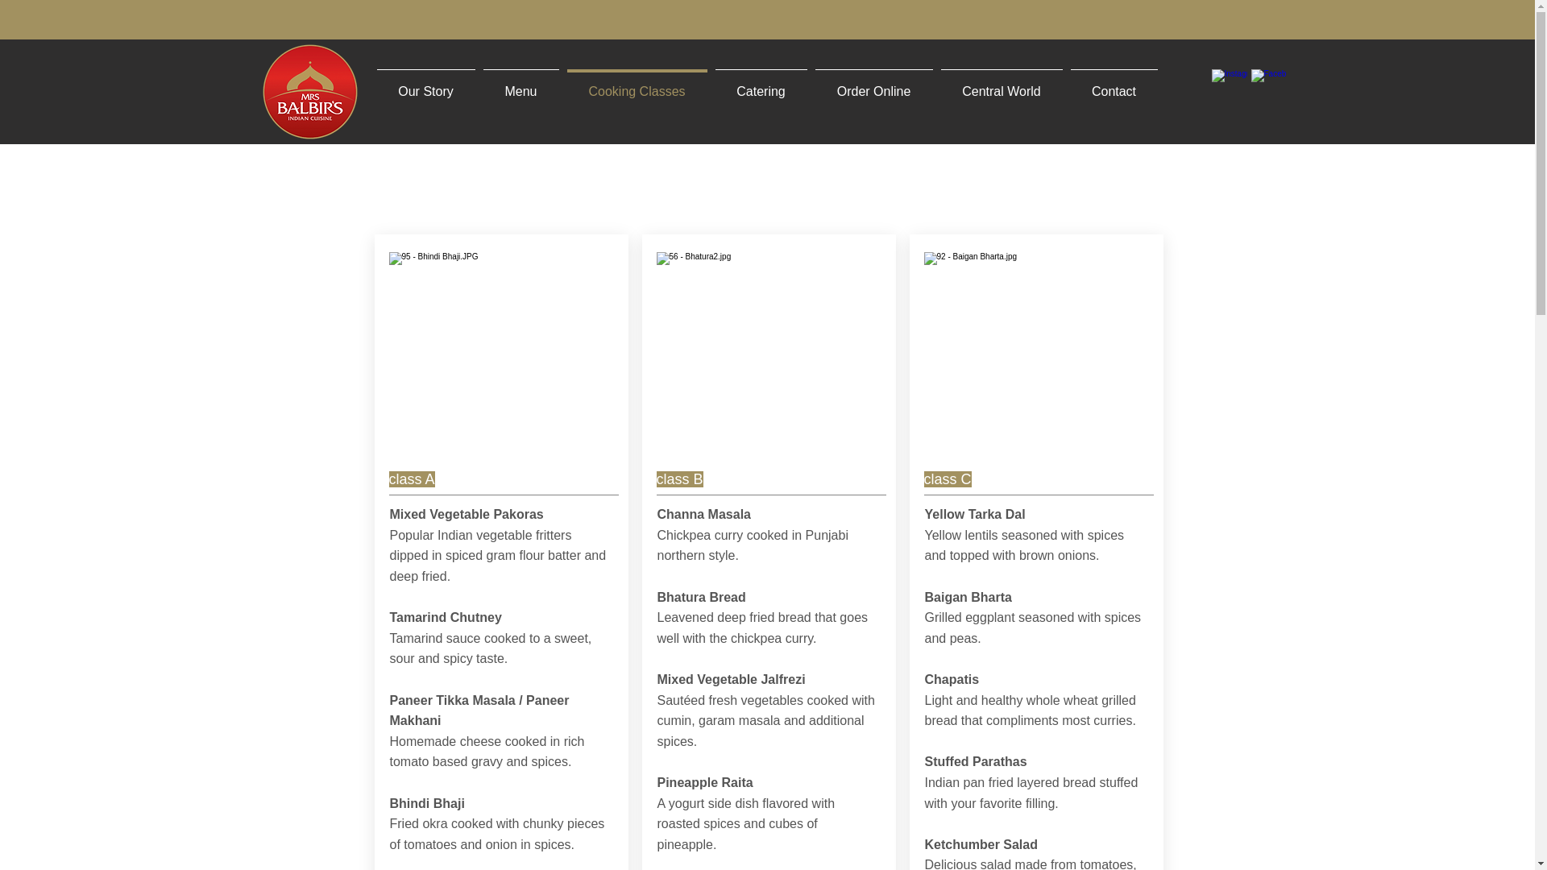 The height and width of the screenshot is (870, 1547). I want to click on Menu, so click(521, 85).